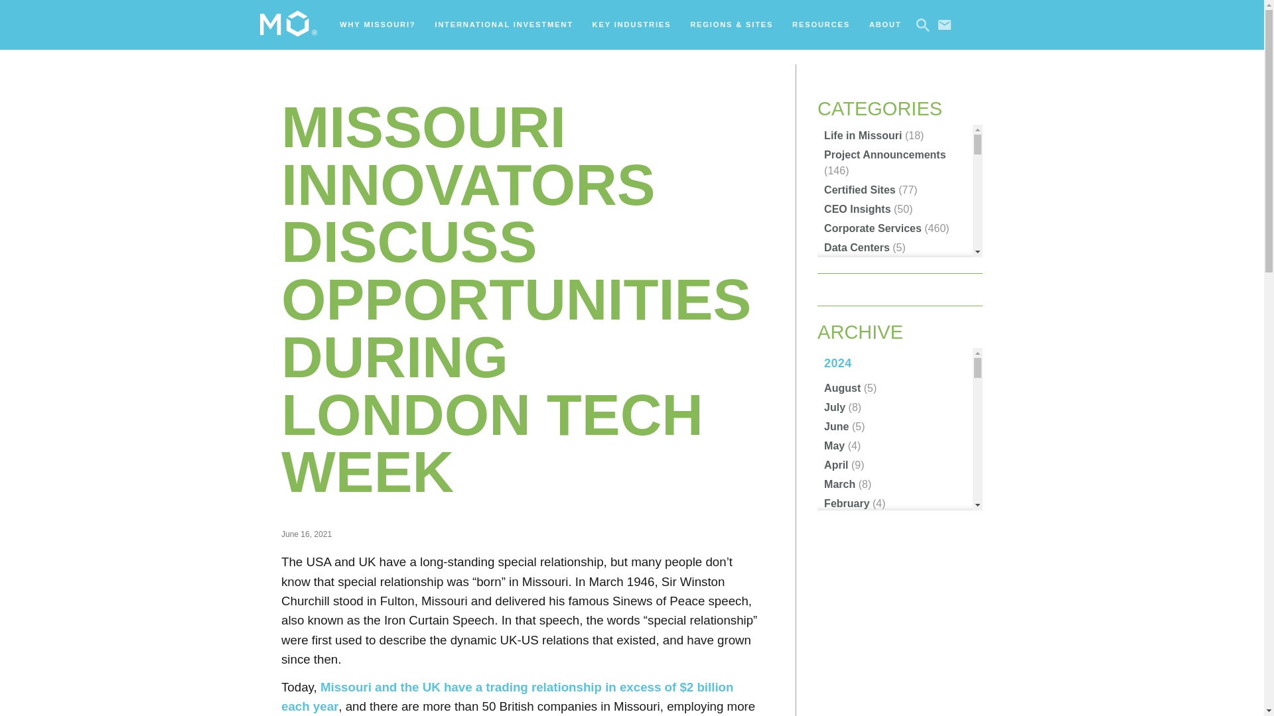 The height and width of the screenshot is (716, 1274). What do you see at coordinates (288, 24) in the screenshot?
I see `Missouri Partnership` at bounding box center [288, 24].